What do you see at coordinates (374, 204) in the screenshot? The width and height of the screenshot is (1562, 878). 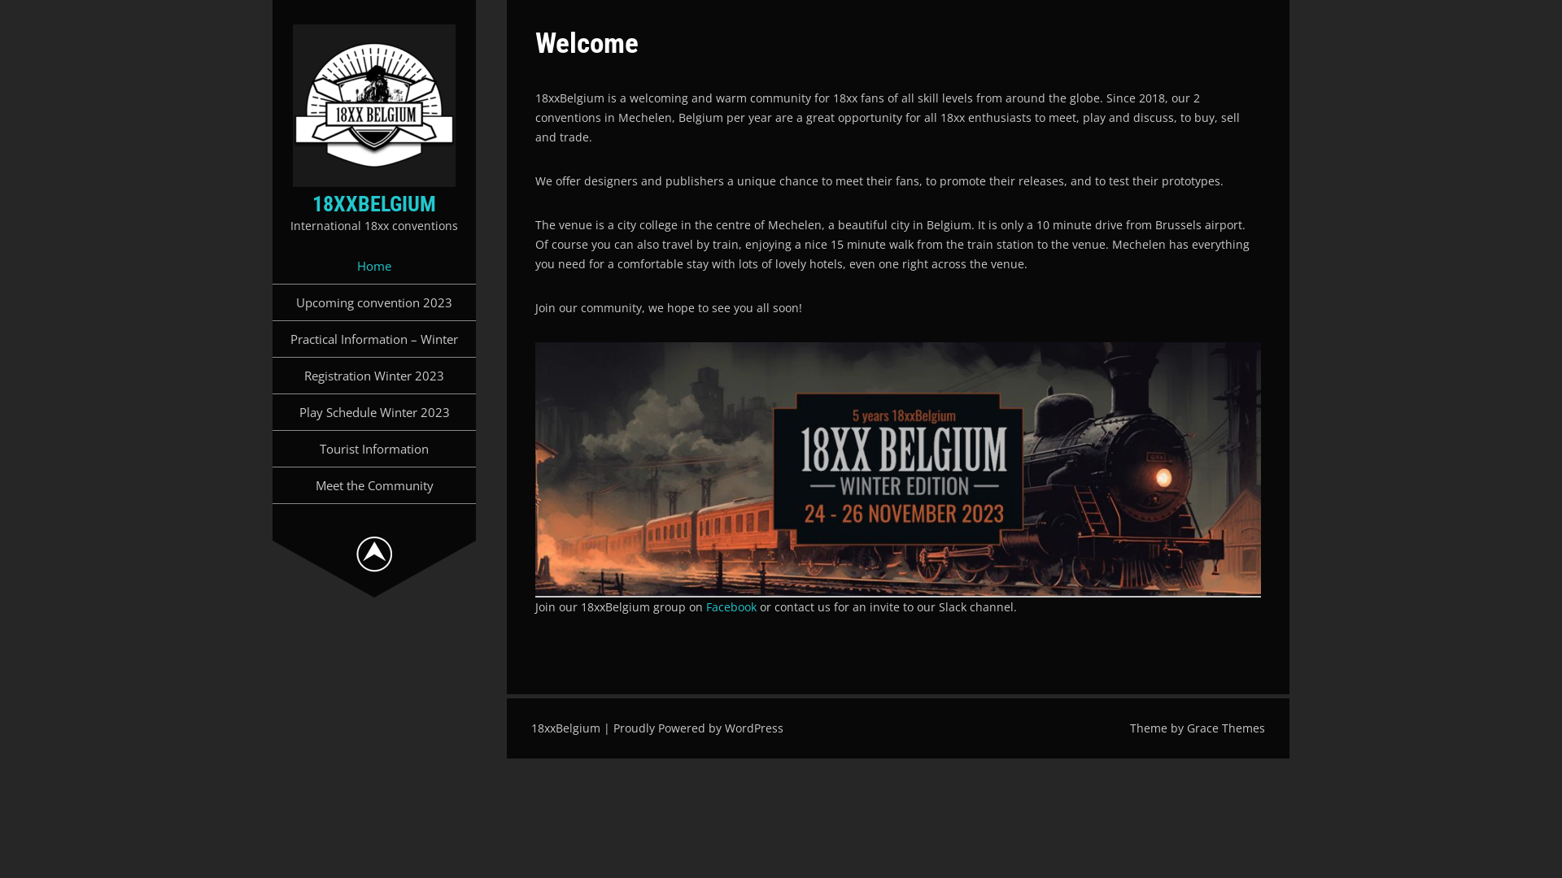 I see `18XXBELGIUM` at bounding box center [374, 204].